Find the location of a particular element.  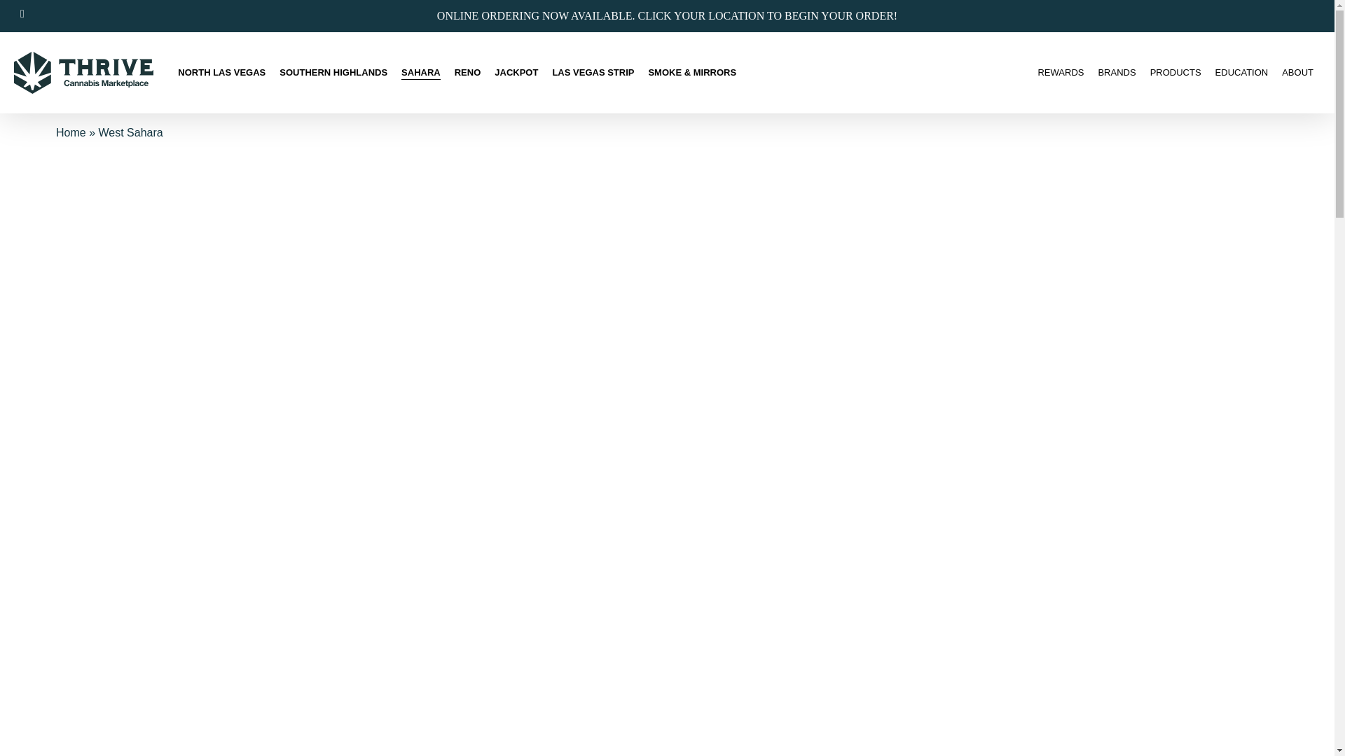

SOUTHERN HIGHLANDS is located at coordinates (333, 73).